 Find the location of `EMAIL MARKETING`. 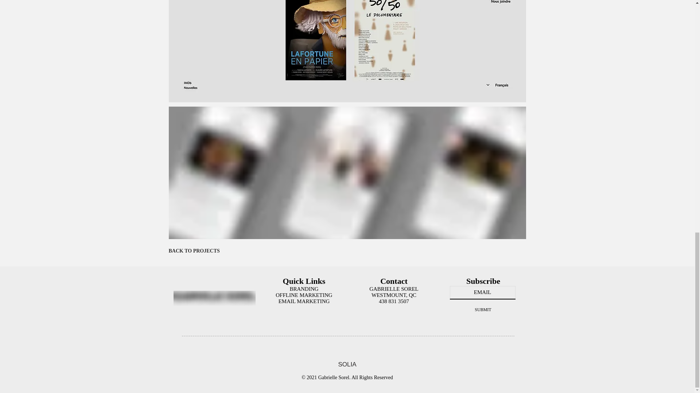

EMAIL MARKETING is located at coordinates (304, 301).